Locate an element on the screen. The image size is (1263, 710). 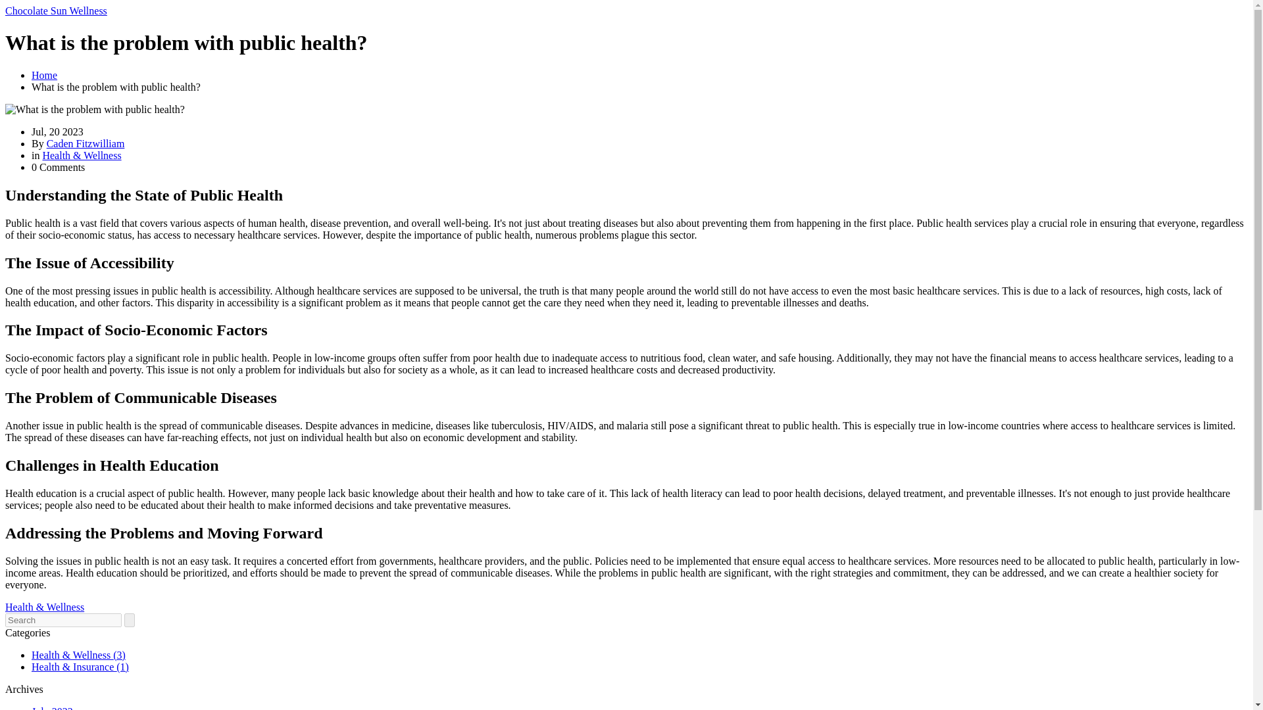
Home is located at coordinates (44, 75).